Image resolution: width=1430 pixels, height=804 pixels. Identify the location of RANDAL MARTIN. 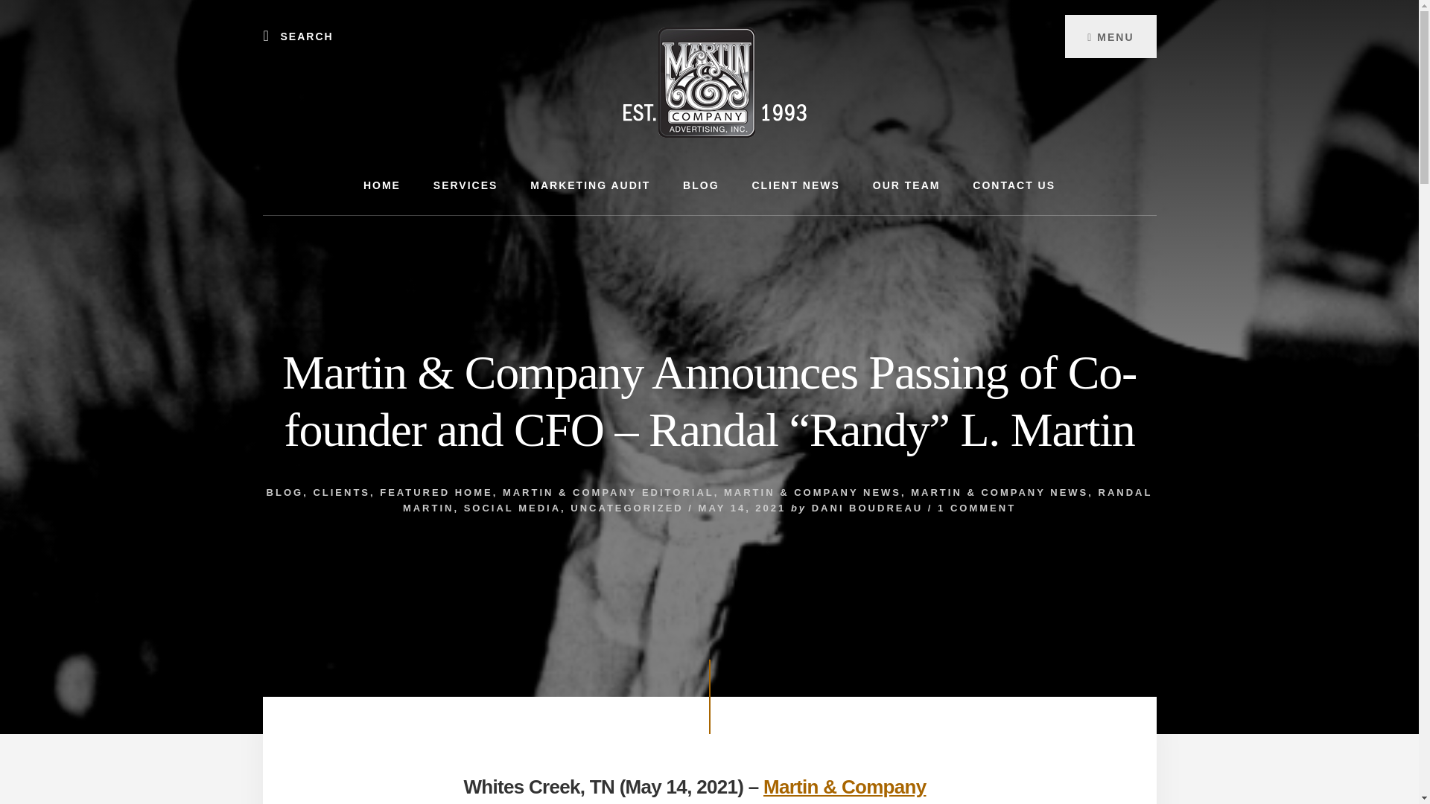
(778, 500).